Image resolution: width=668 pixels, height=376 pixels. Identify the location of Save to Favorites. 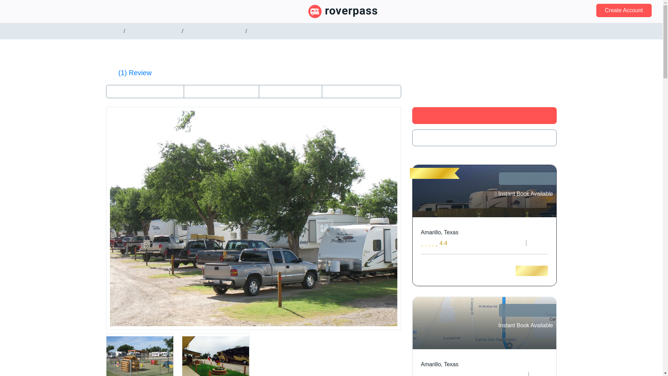
(484, 138).